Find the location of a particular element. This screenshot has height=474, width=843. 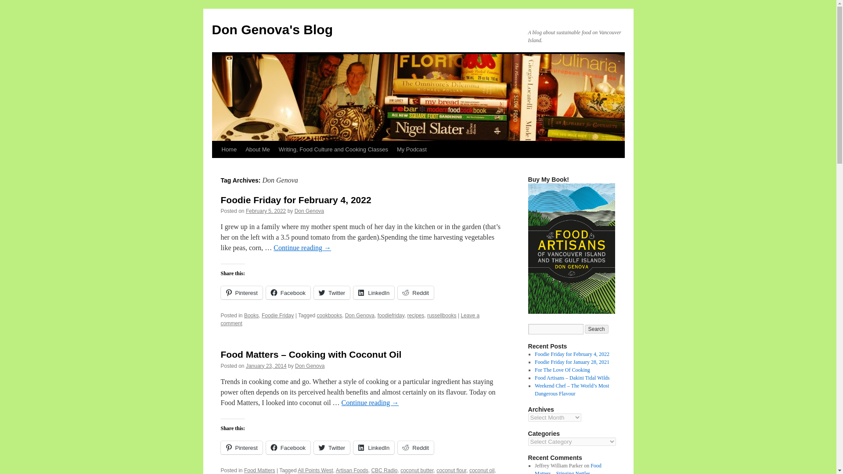

Reddit is located at coordinates (416, 292).